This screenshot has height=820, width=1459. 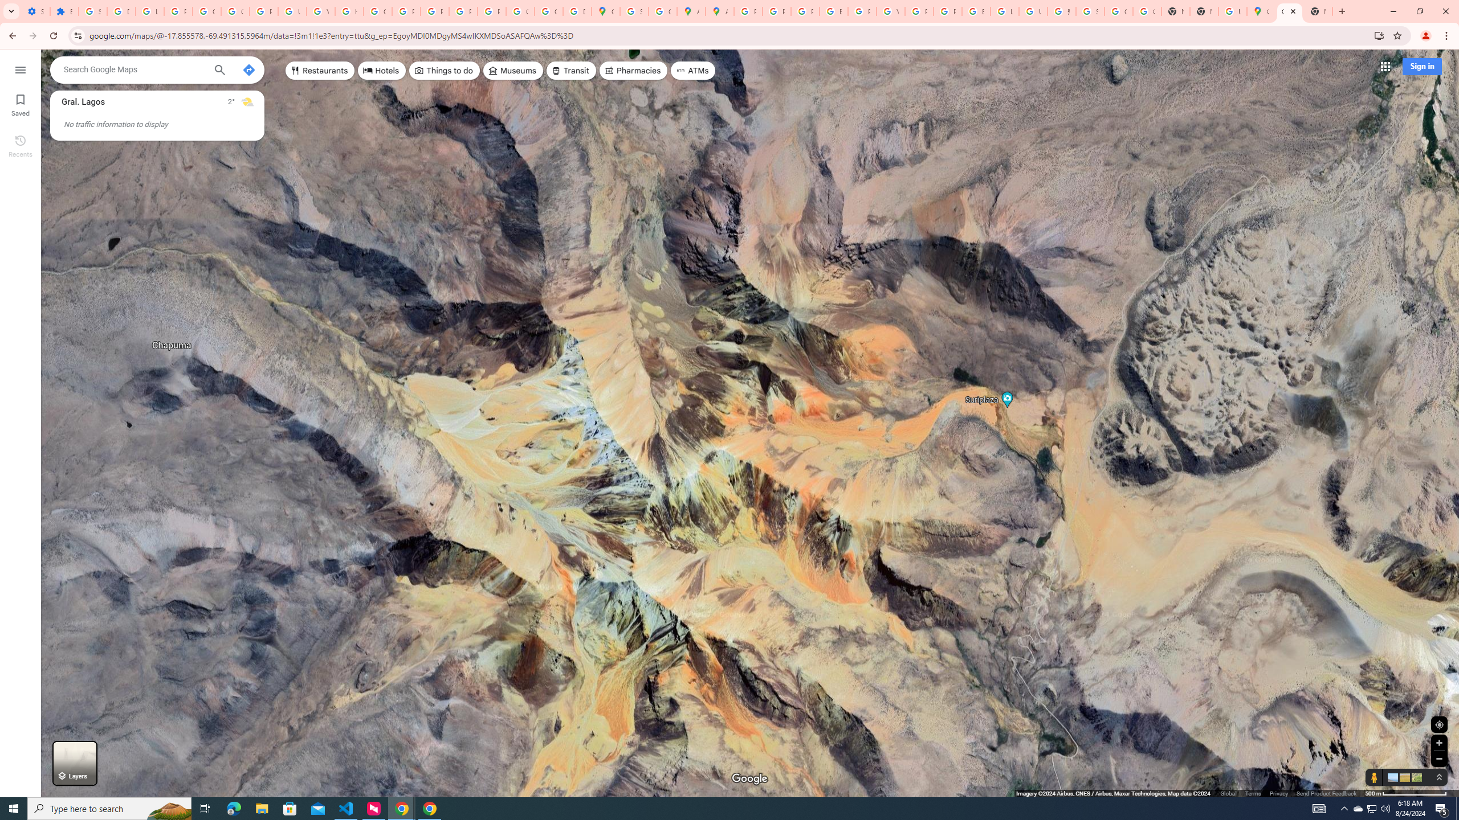 What do you see at coordinates (1232, 11) in the screenshot?
I see `Use Google Maps in Space - Google Maps Help` at bounding box center [1232, 11].